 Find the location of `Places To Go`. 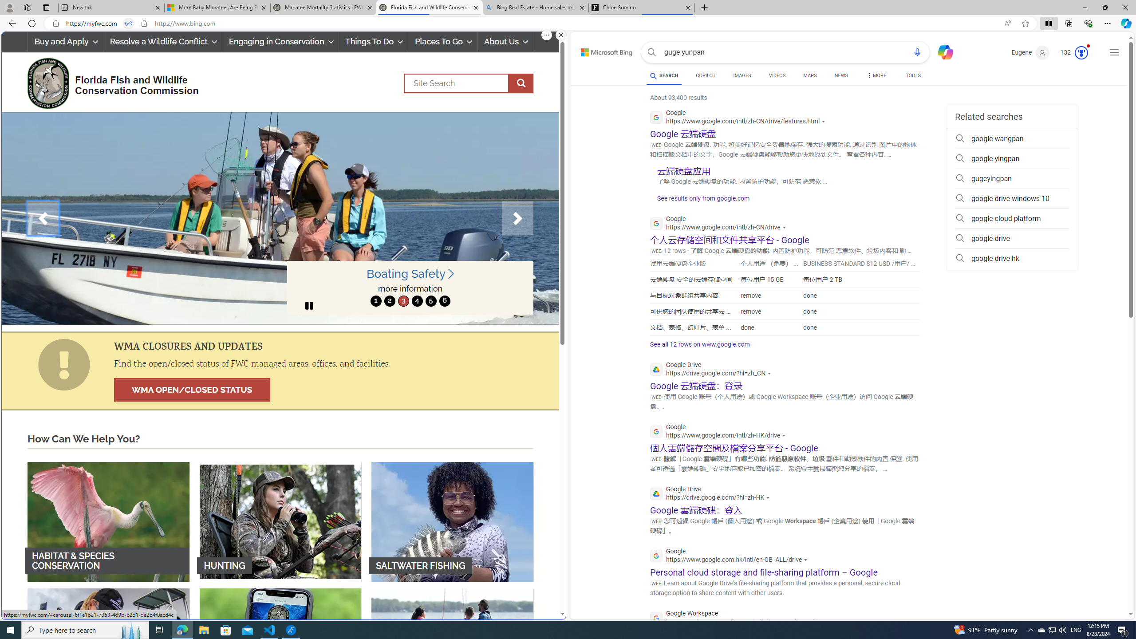

Places To Go is located at coordinates (442, 42).